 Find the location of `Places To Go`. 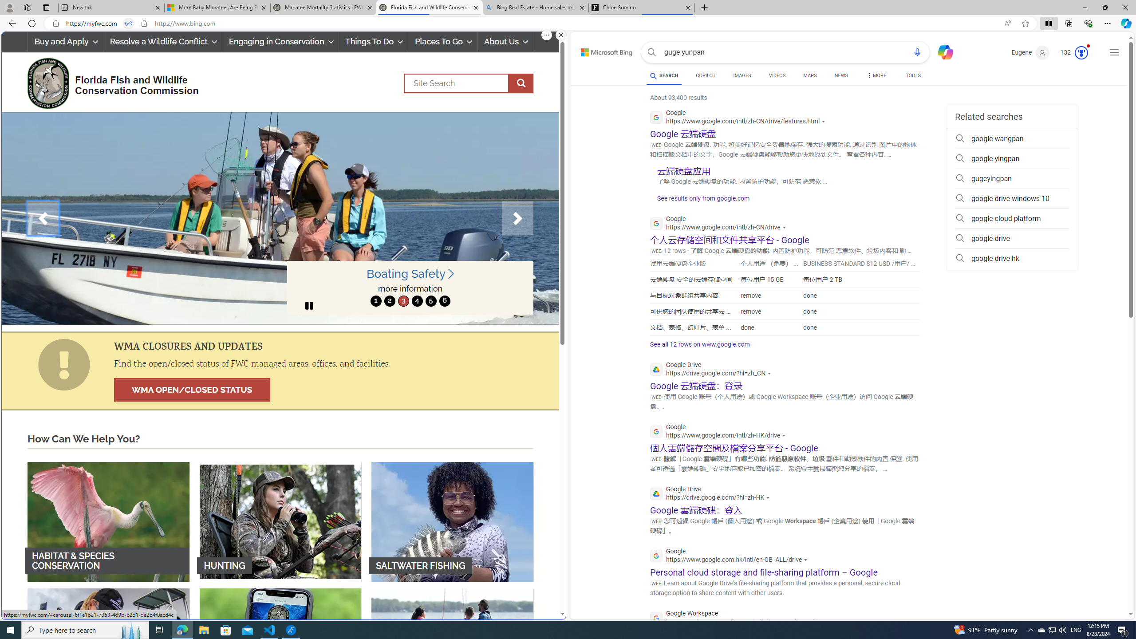

Places To Go is located at coordinates (442, 42).